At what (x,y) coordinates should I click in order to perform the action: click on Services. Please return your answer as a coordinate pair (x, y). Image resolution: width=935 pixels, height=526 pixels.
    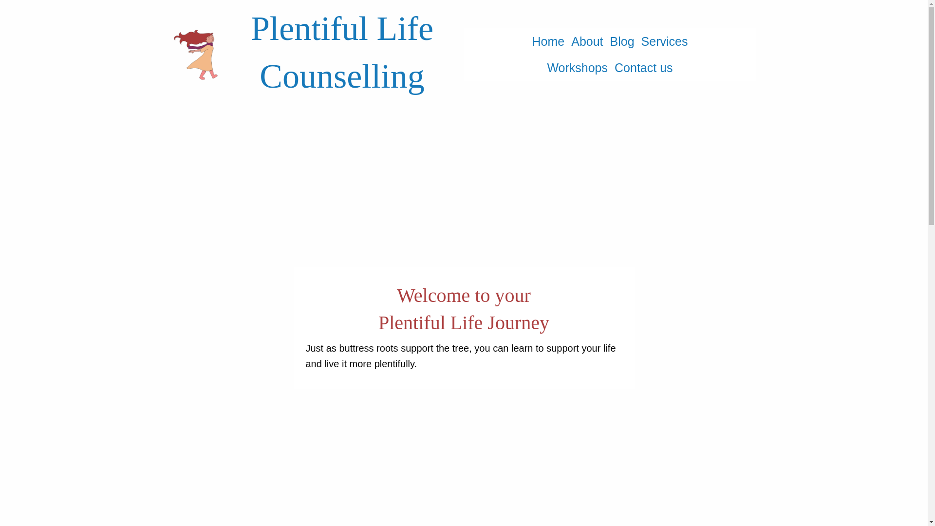
    Looking at the image, I should click on (664, 41).